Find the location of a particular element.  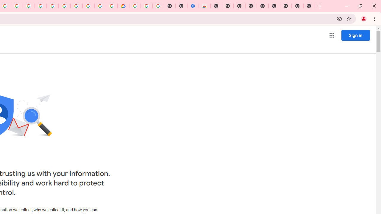

You is located at coordinates (364, 18).